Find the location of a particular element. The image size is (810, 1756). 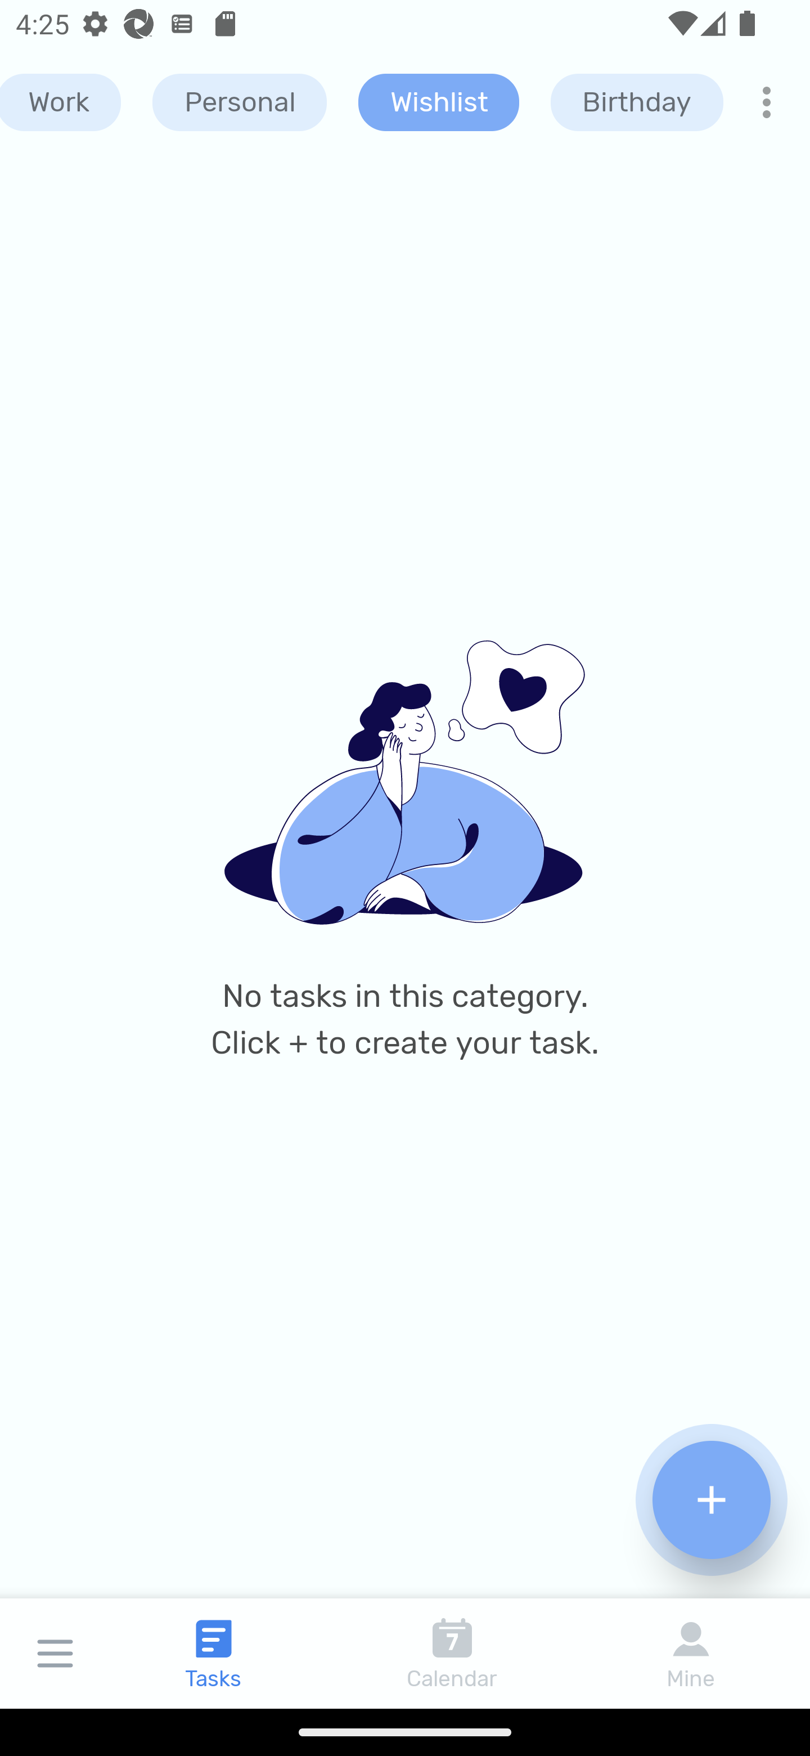

Work is located at coordinates (60, 102).